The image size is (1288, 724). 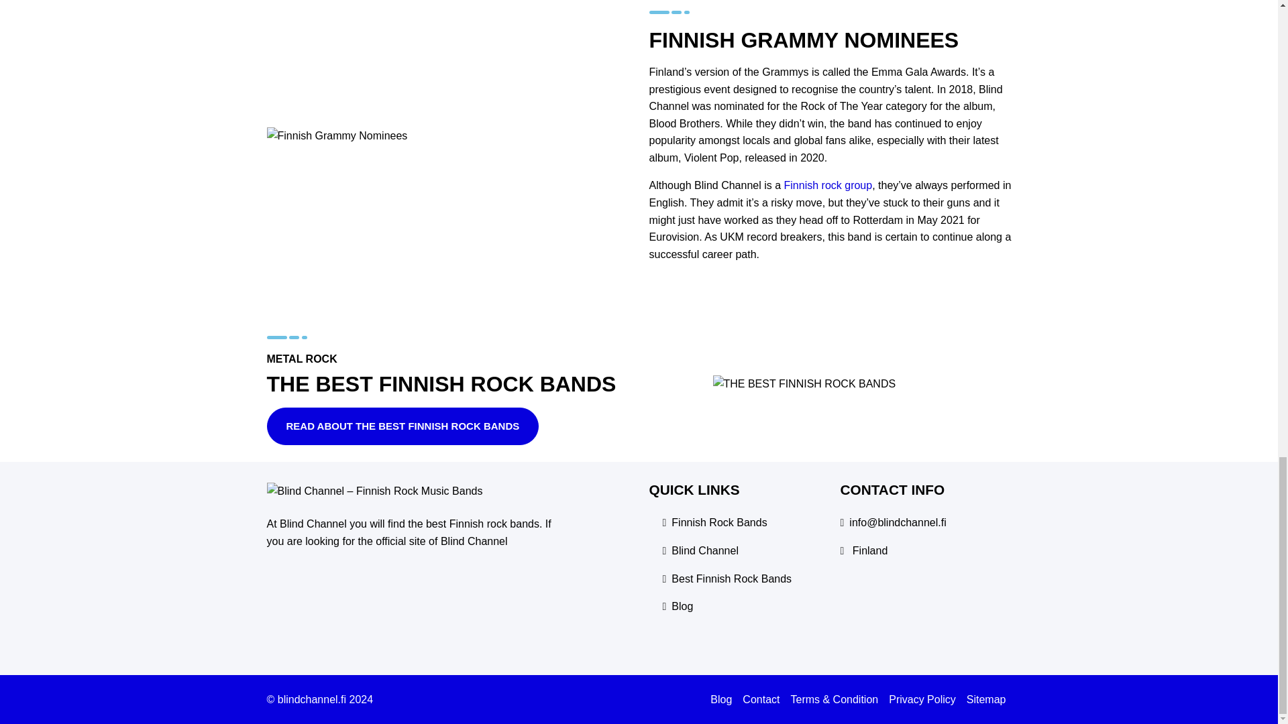 I want to click on Blog, so click(x=682, y=607).